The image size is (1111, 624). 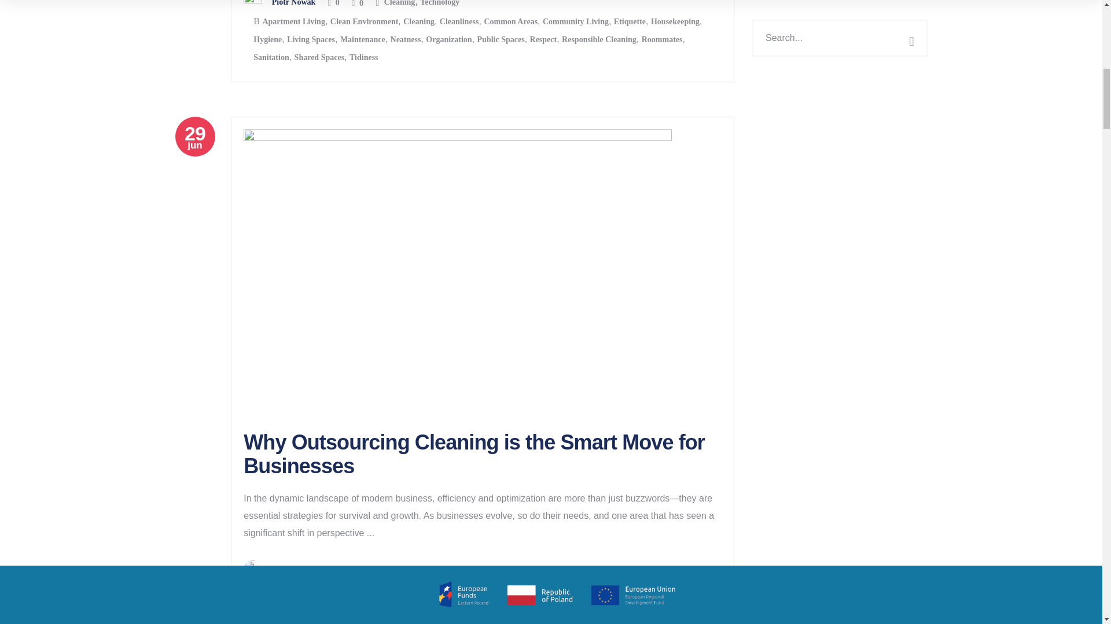 What do you see at coordinates (333, 3) in the screenshot?
I see `Like this` at bounding box center [333, 3].